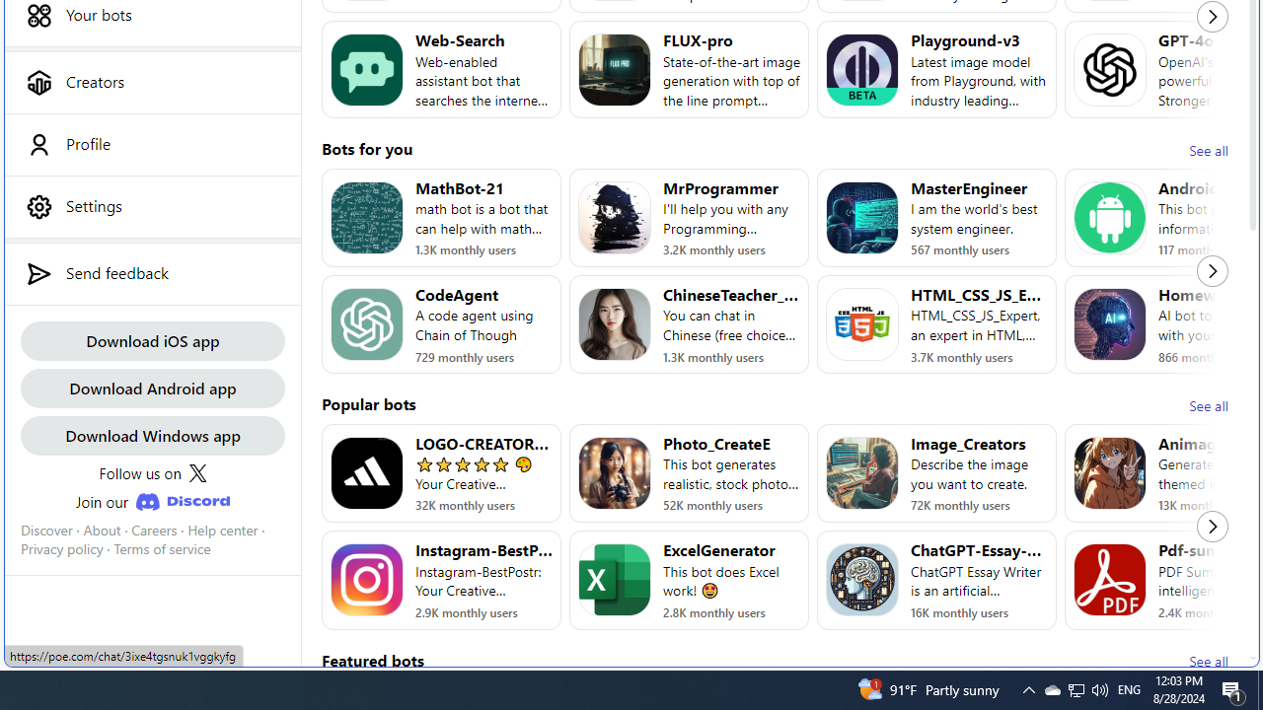 This screenshot has height=710, width=1263. I want to click on Bot image for AndroidAssistant, so click(1109, 217).